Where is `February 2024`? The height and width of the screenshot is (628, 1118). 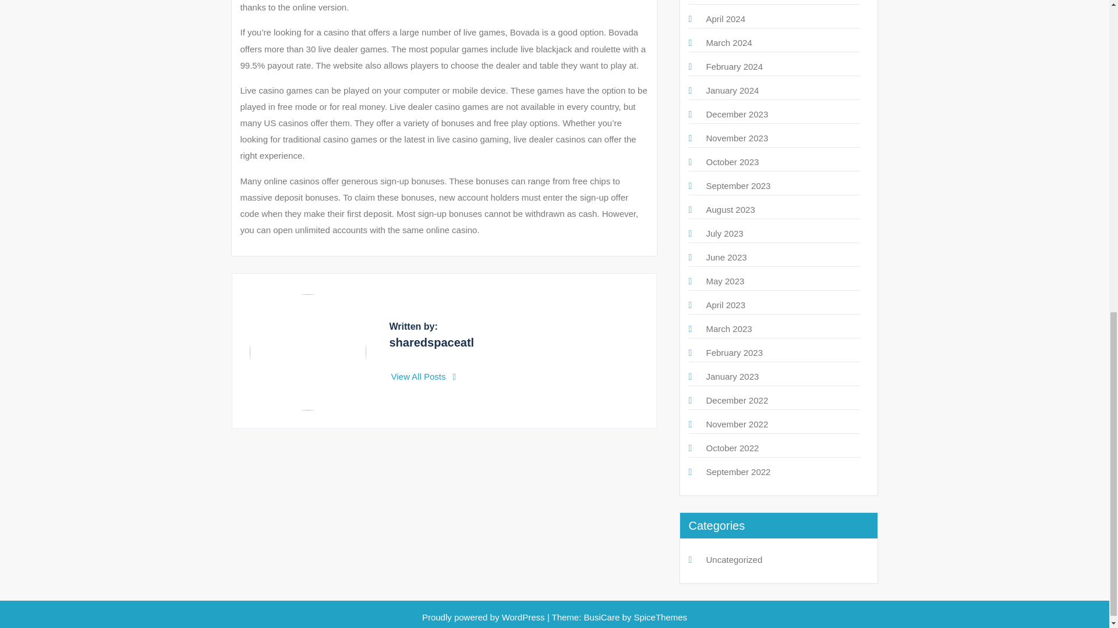 February 2024 is located at coordinates (734, 66).